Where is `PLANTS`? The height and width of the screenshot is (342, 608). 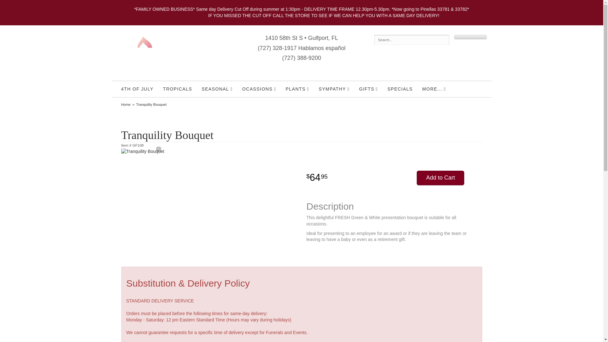
PLANTS is located at coordinates (297, 89).